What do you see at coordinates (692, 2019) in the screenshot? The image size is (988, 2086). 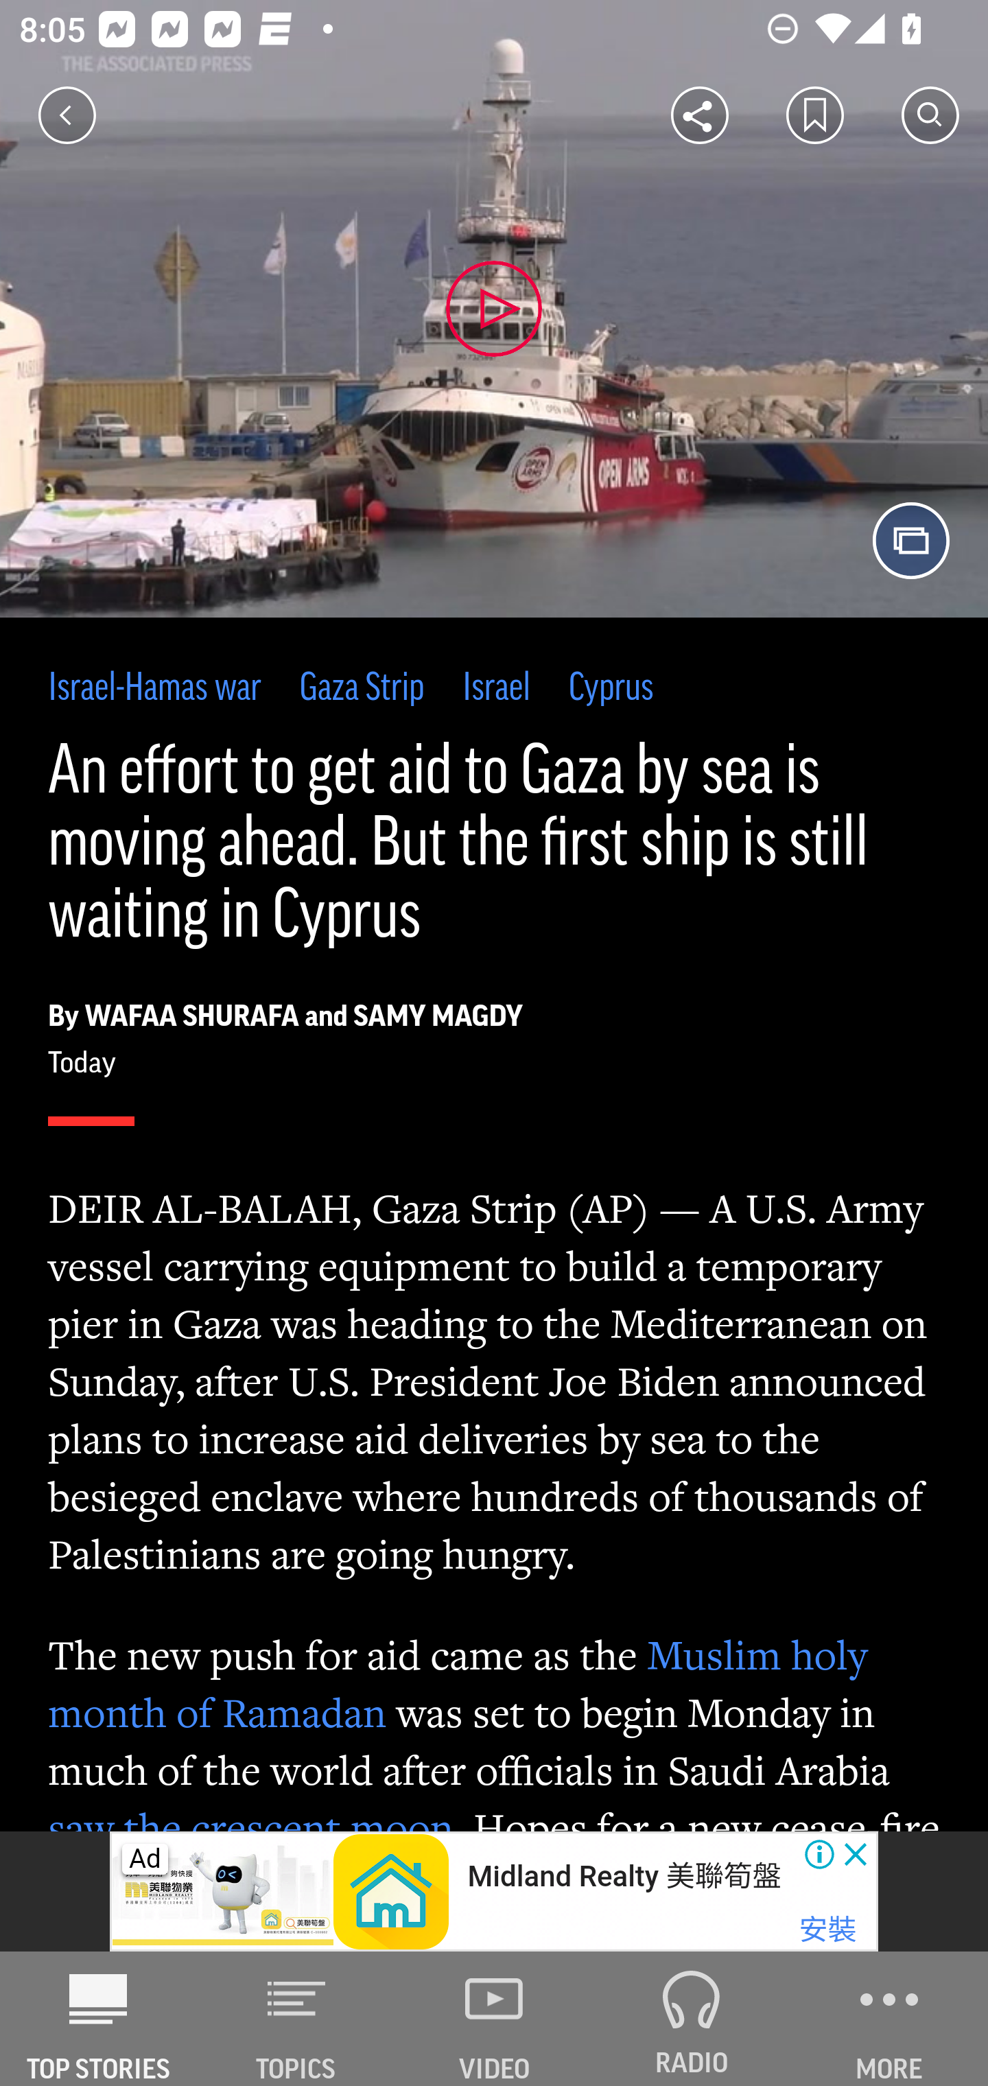 I see `RADIO` at bounding box center [692, 2019].